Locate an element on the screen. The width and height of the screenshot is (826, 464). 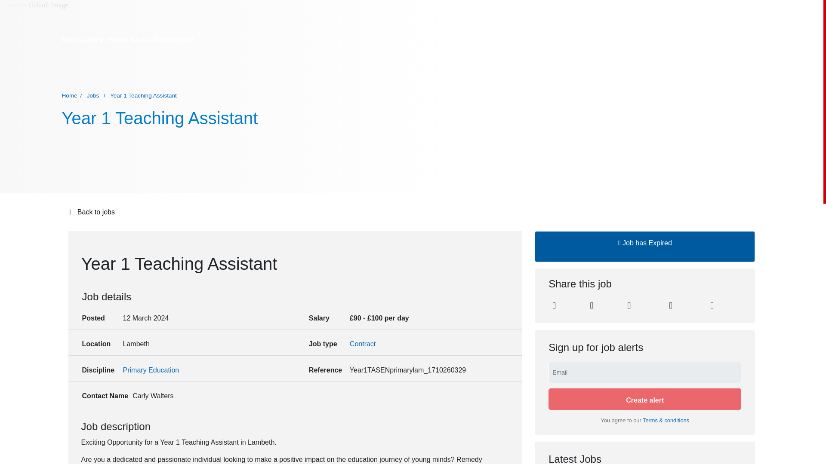
Go to the Homepage is located at coordinates (105, 73).